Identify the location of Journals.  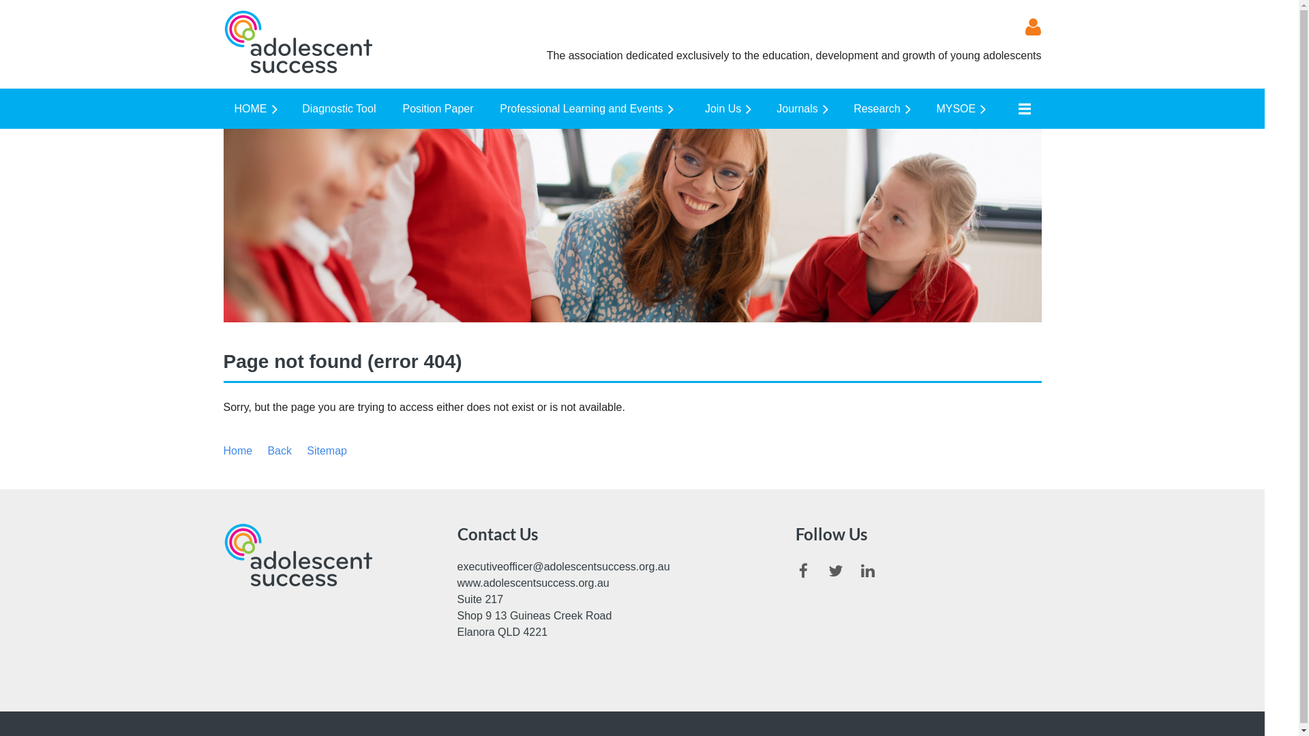
(804, 109).